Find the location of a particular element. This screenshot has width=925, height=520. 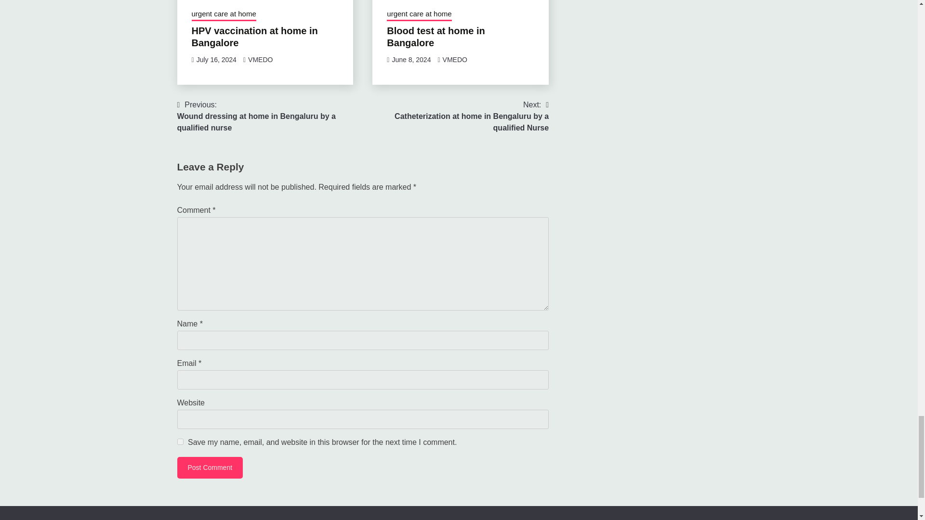

HPV vaccination at home in Bangalore is located at coordinates (254, 37).